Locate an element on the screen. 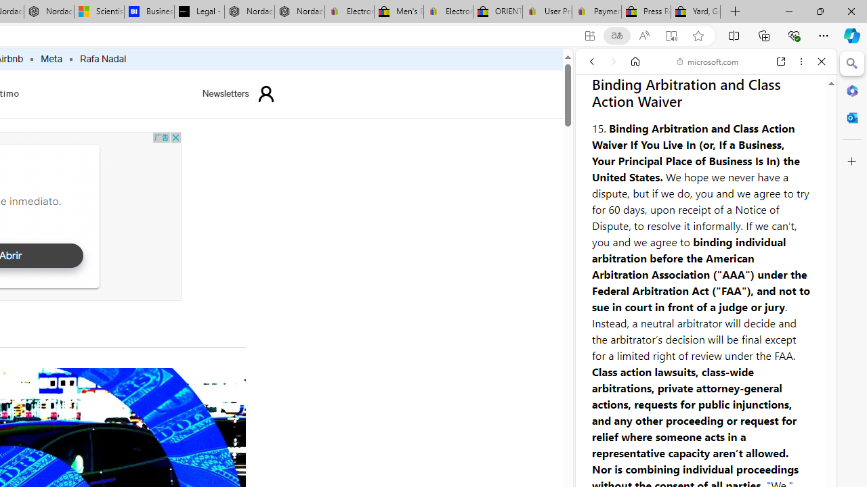 The image size is (867, 487). User Privacy Notice | eBay is located at coordinates (547, 12).